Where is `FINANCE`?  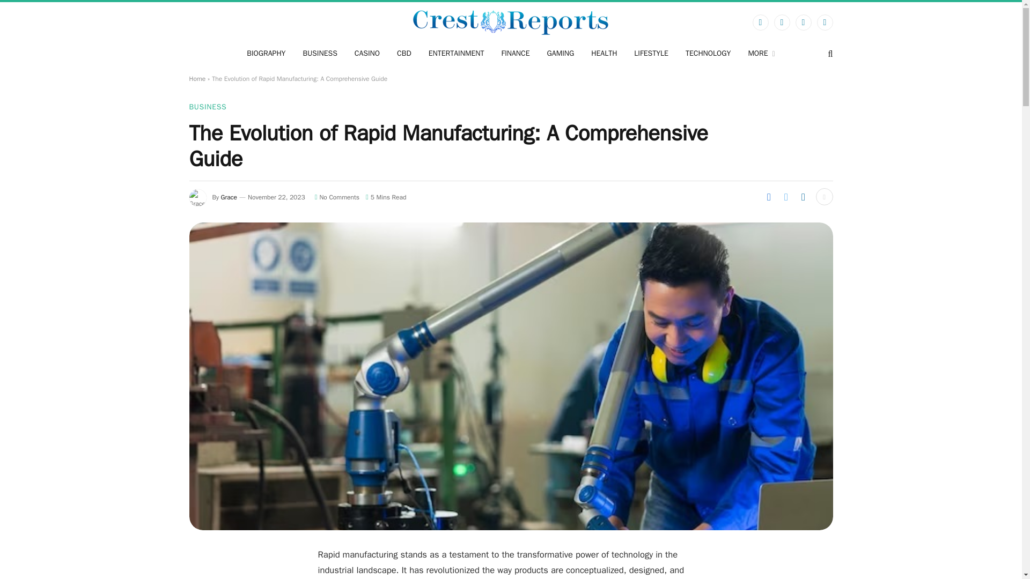 FINANCE is located at coordinates (515, 54).